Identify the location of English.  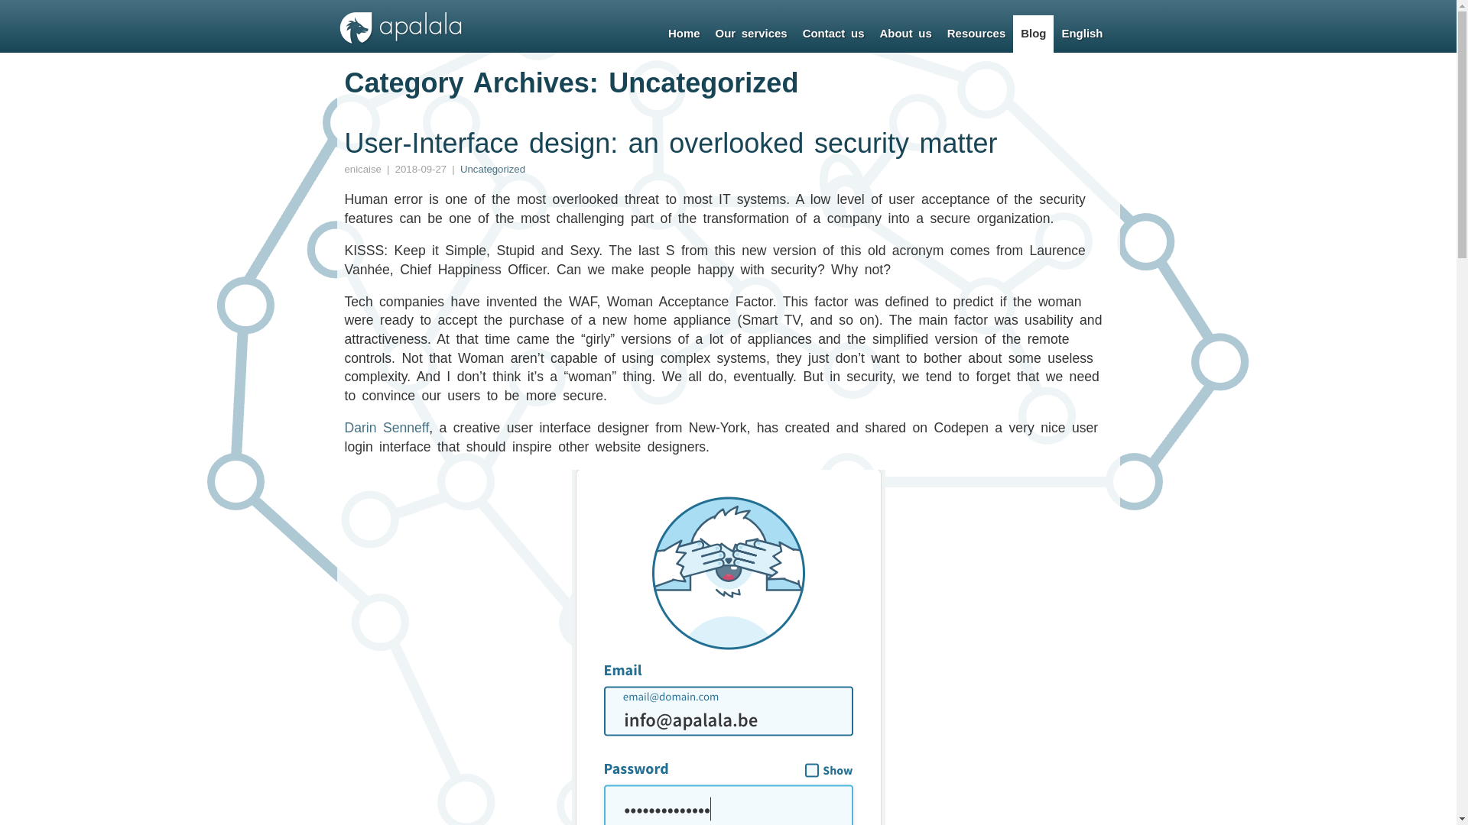
(1082, 34).